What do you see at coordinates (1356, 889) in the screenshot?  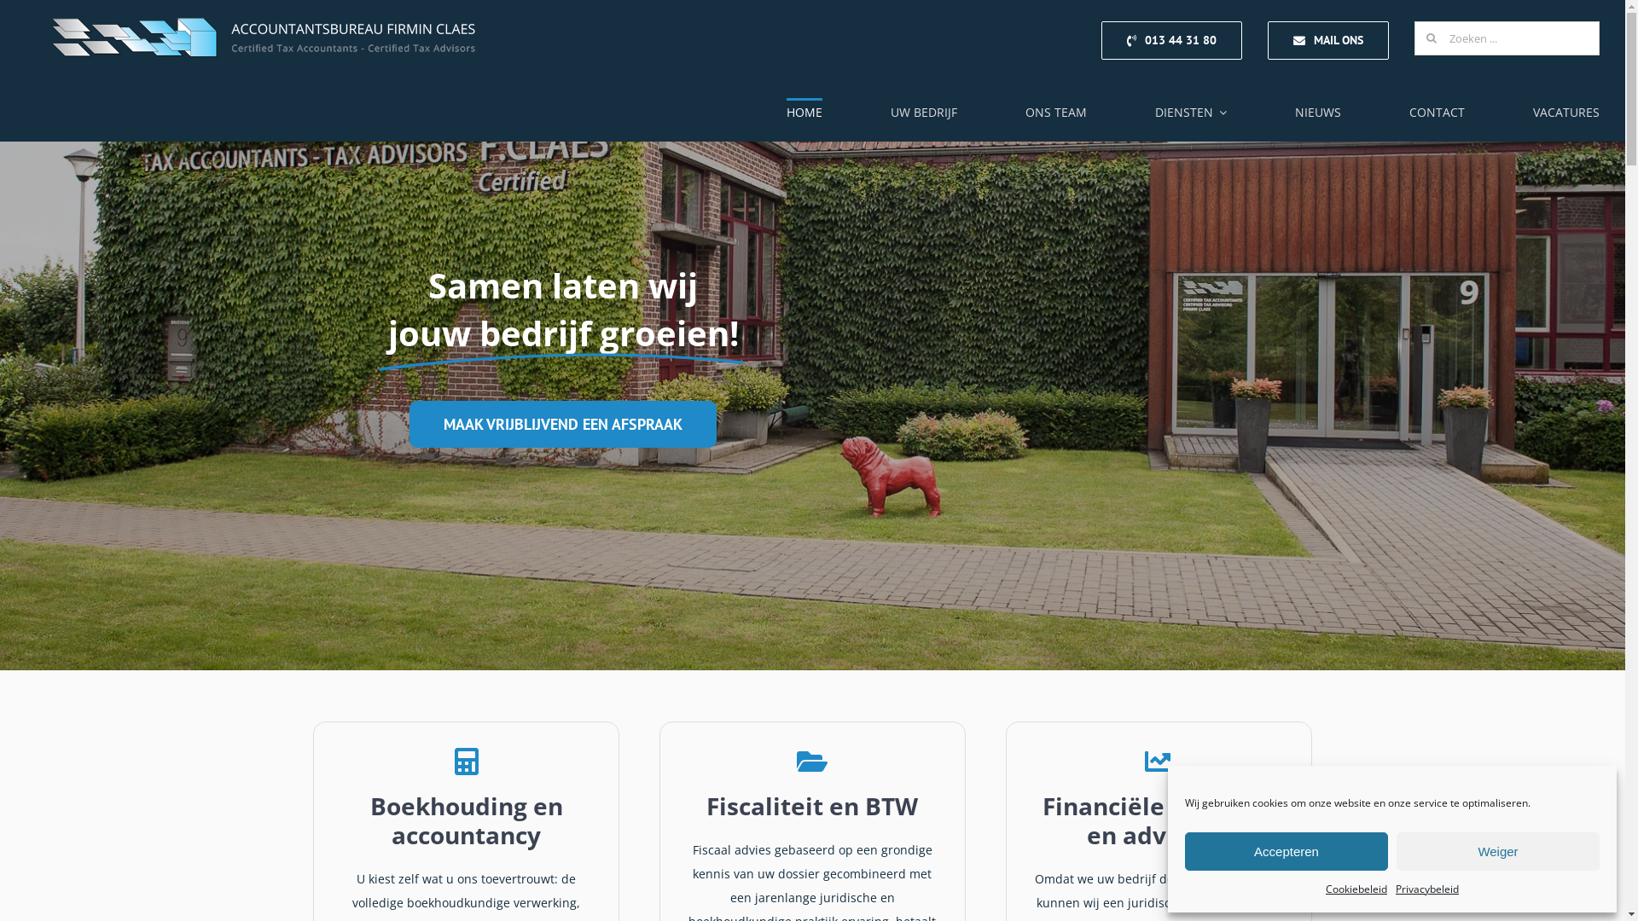 I see `Cookiebeleid` at bounding box center [1356, 889].